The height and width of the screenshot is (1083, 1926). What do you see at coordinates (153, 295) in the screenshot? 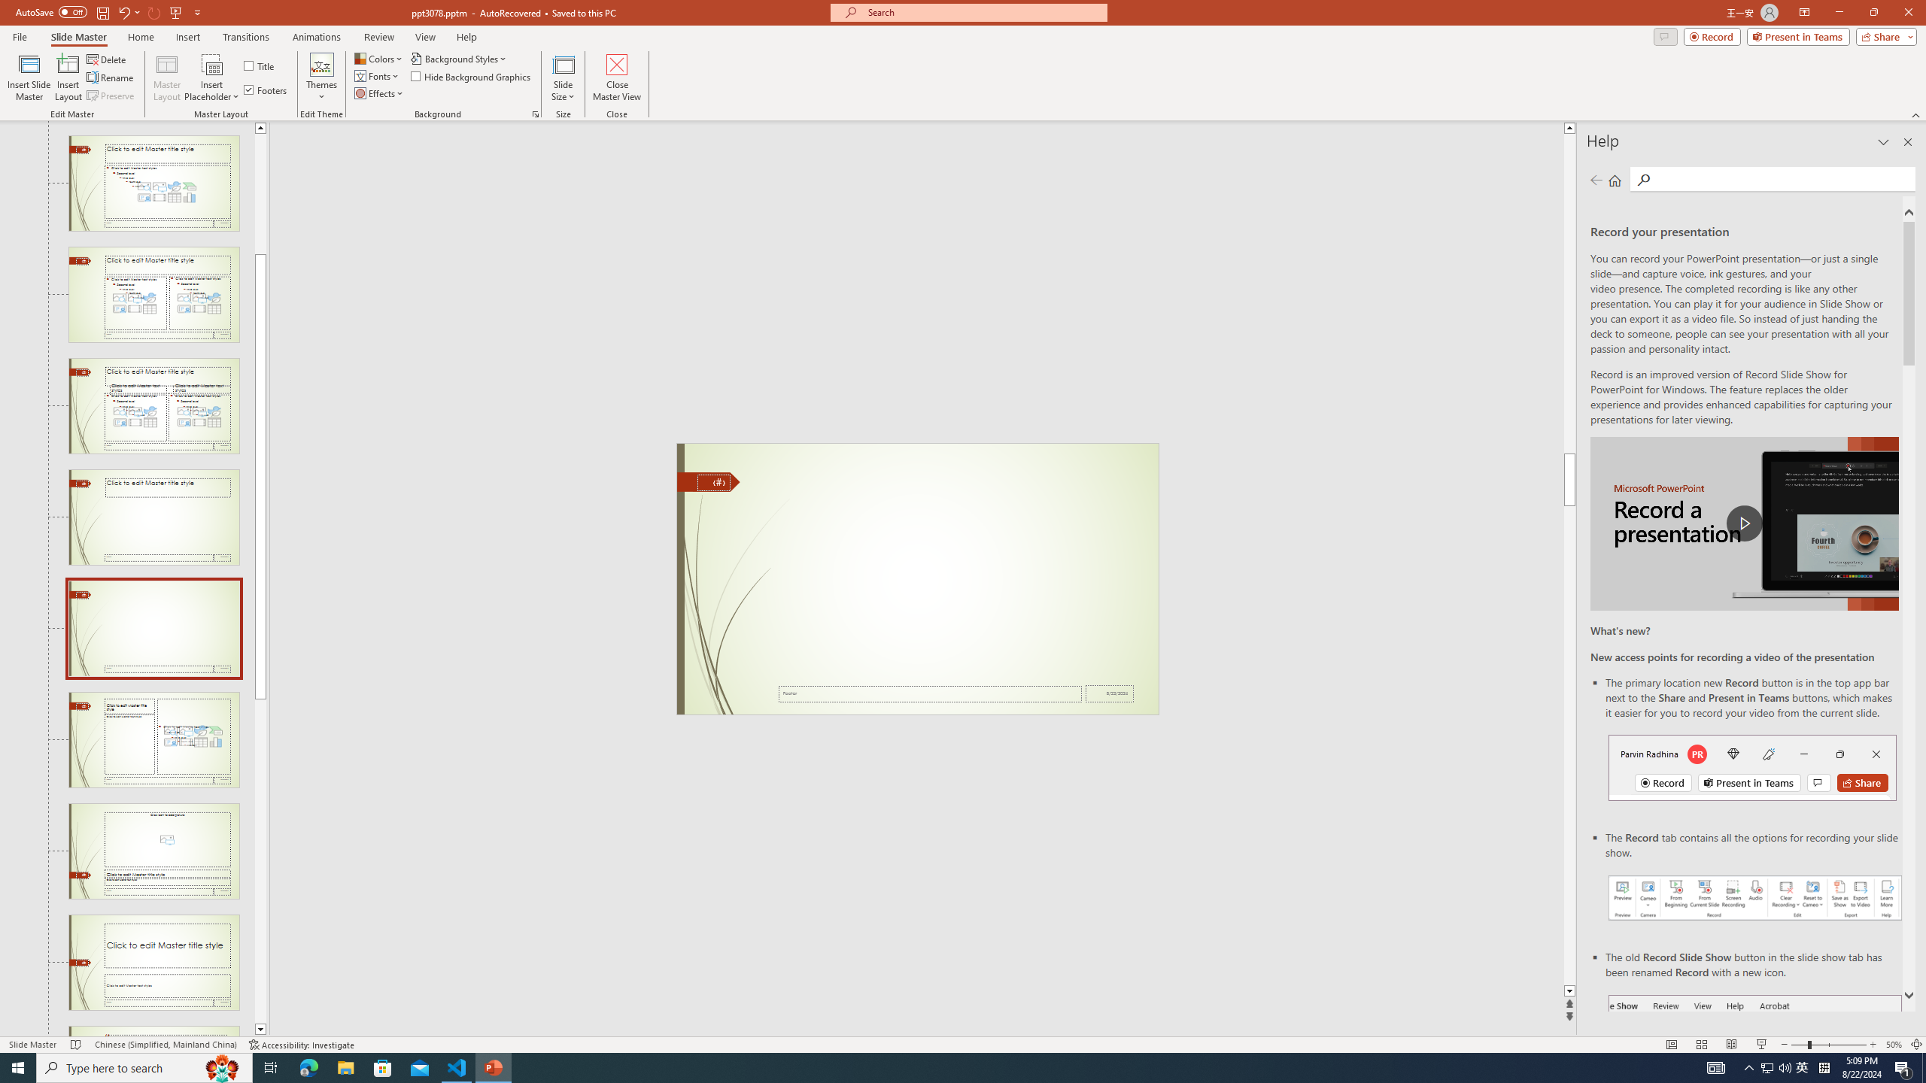
I see `Slide Two Content Layout: used by no slides` at bounding box center [153, 295].